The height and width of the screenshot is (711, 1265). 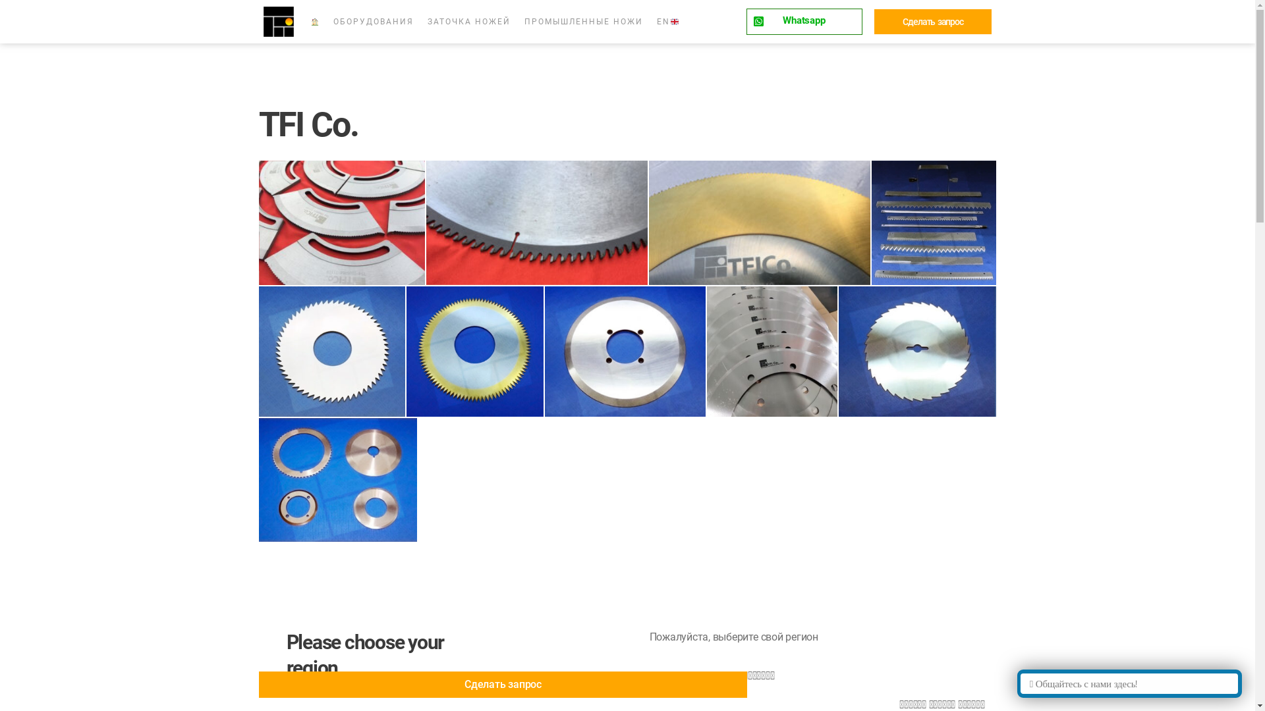 I want to click on EN, so click(x=668, y=22).